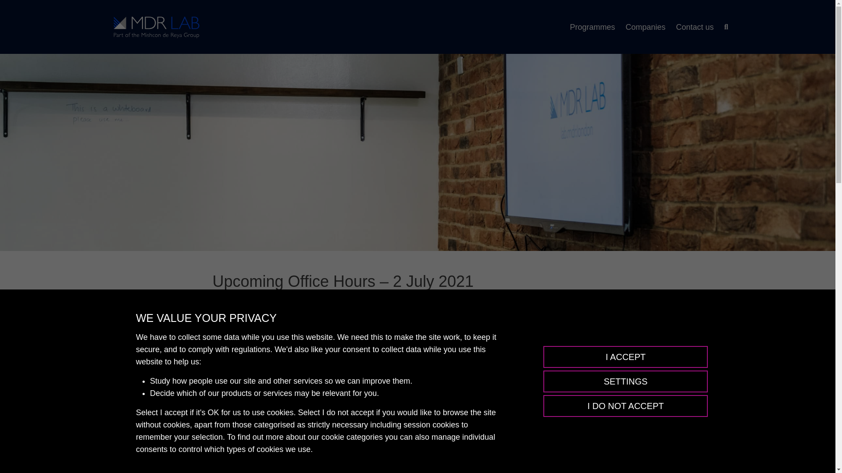  What do you see at coordinates (283, 397) in the screenshot?
I see `learn more about our Office Hours` at bounding box center [283, 397].